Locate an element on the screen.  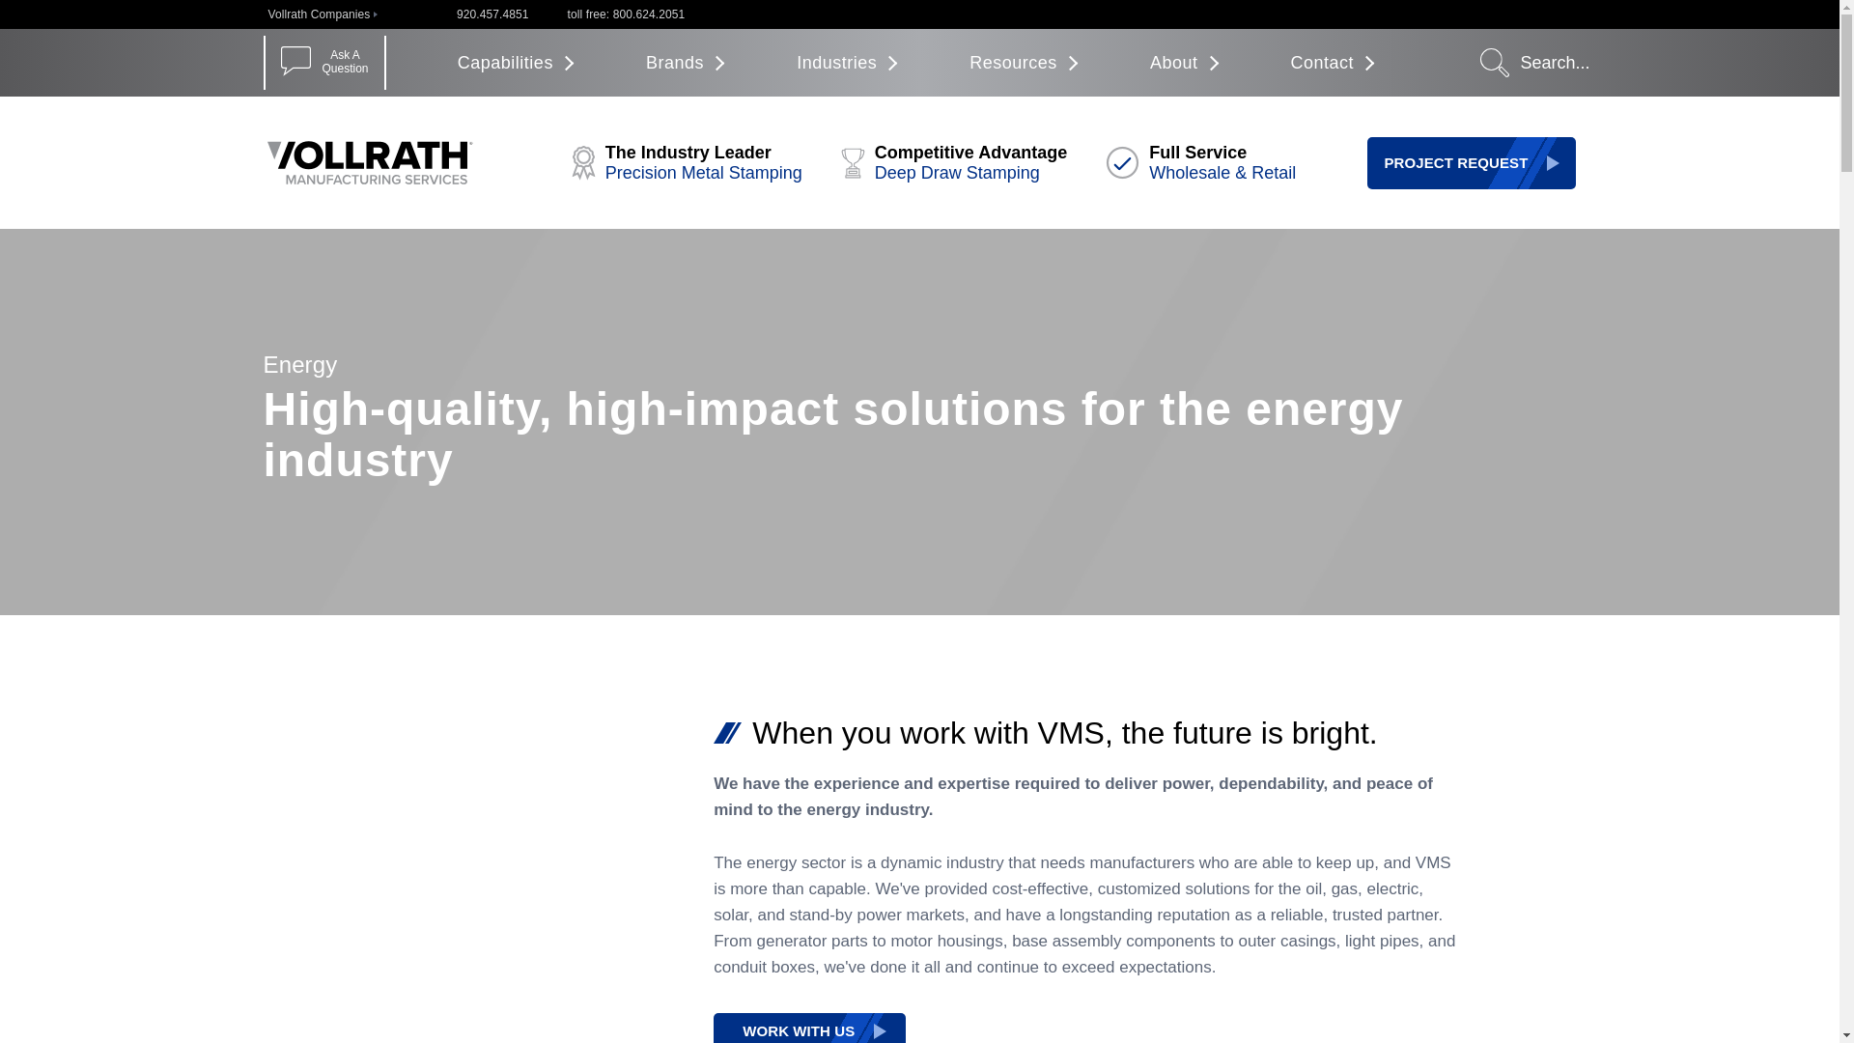
toll free: 800.624.2051 is located at coordinates (844, 62).